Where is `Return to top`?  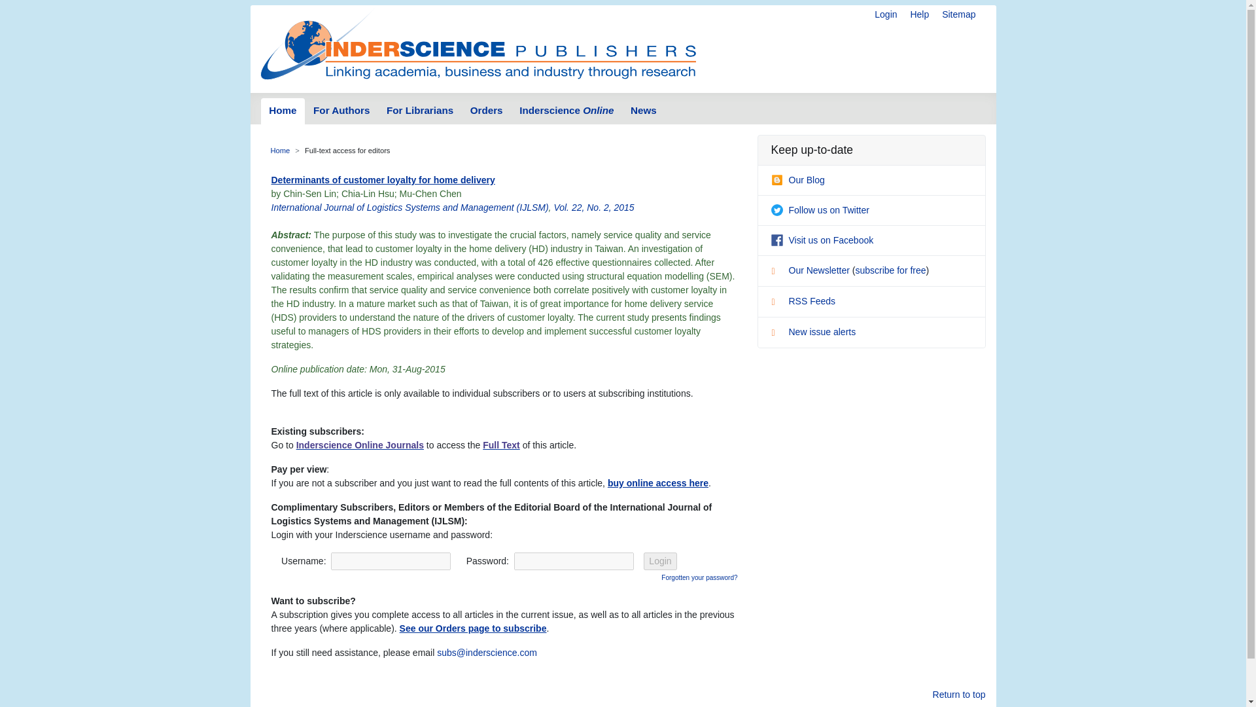
Return to top is located at coordinates (959, 695).